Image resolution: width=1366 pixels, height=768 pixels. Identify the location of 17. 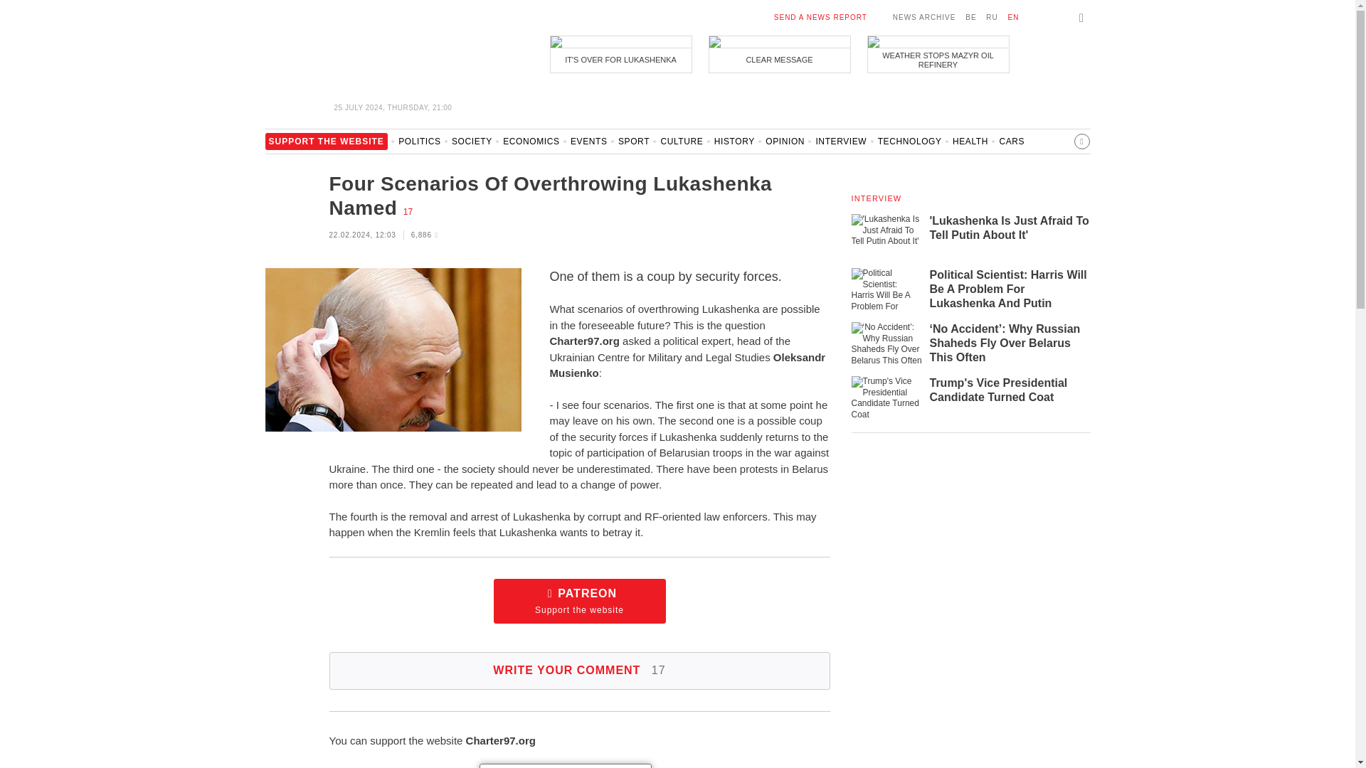
(407, 211).